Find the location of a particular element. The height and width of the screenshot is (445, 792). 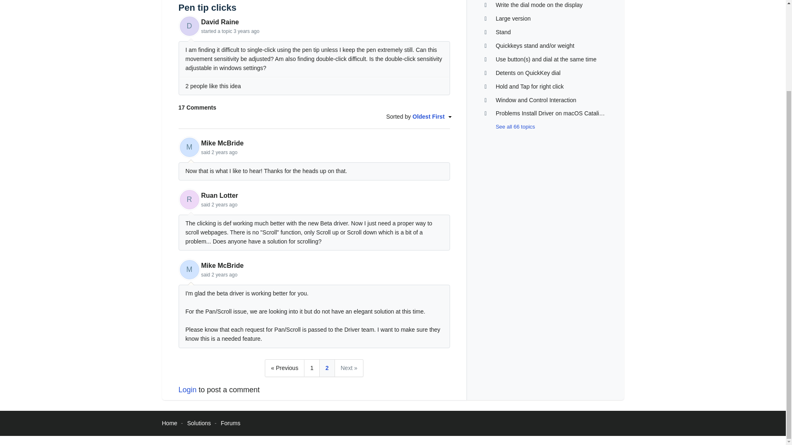

Fri, May 28, 2021 at  6:54 PM is located at coordinates (247, 31).